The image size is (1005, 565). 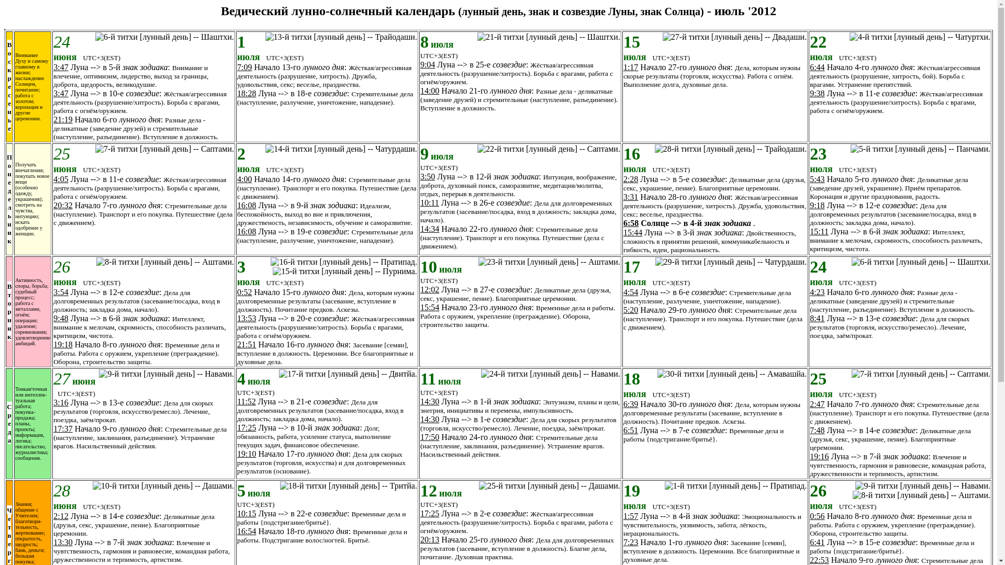 I want to click on 14:30, so click(x=430, y=420).